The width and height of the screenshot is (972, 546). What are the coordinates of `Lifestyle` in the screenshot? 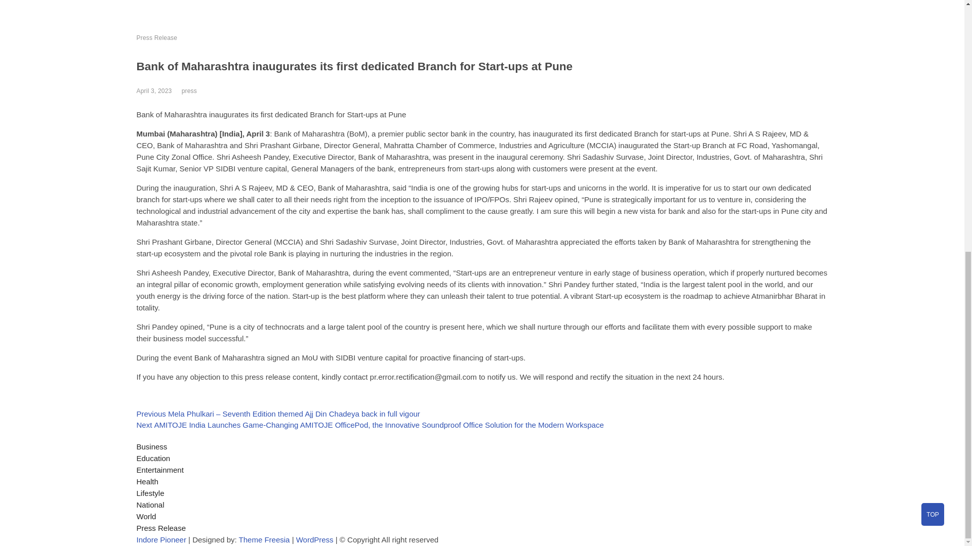 It's located at (150, 492).